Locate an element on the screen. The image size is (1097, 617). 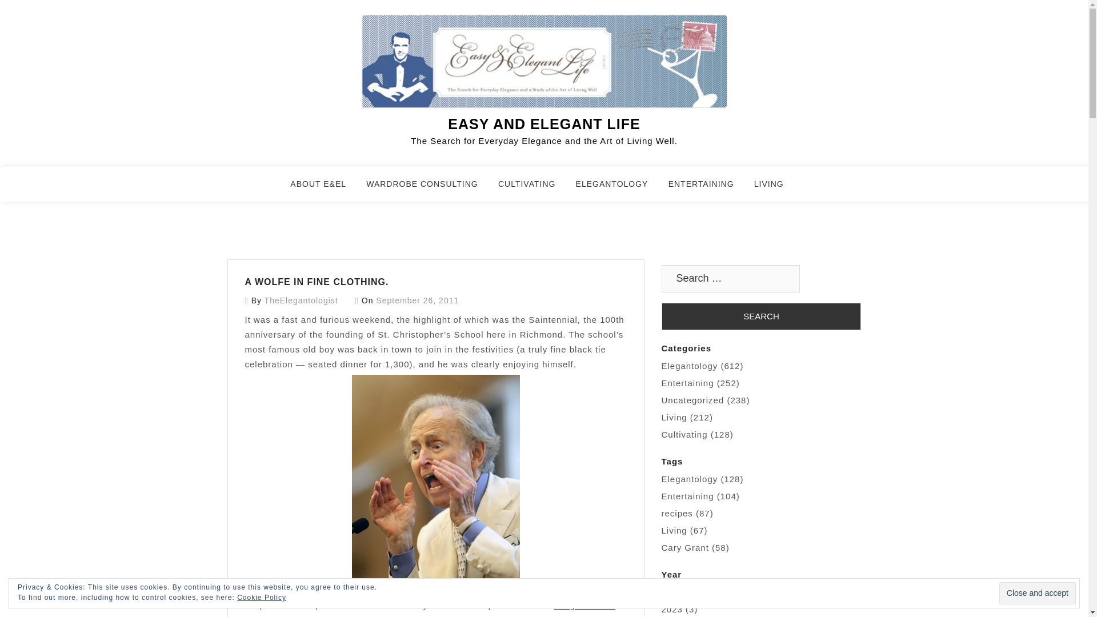
ENTERTAINING is located at coordinates (708, 189).